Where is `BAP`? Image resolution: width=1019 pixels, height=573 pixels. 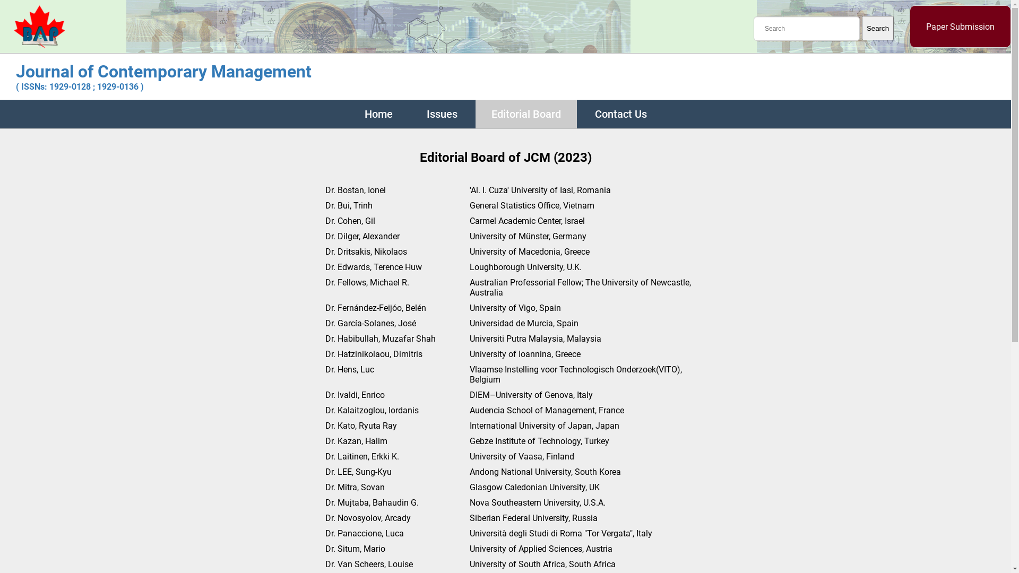 BAP is located at coordinates (39, 45).